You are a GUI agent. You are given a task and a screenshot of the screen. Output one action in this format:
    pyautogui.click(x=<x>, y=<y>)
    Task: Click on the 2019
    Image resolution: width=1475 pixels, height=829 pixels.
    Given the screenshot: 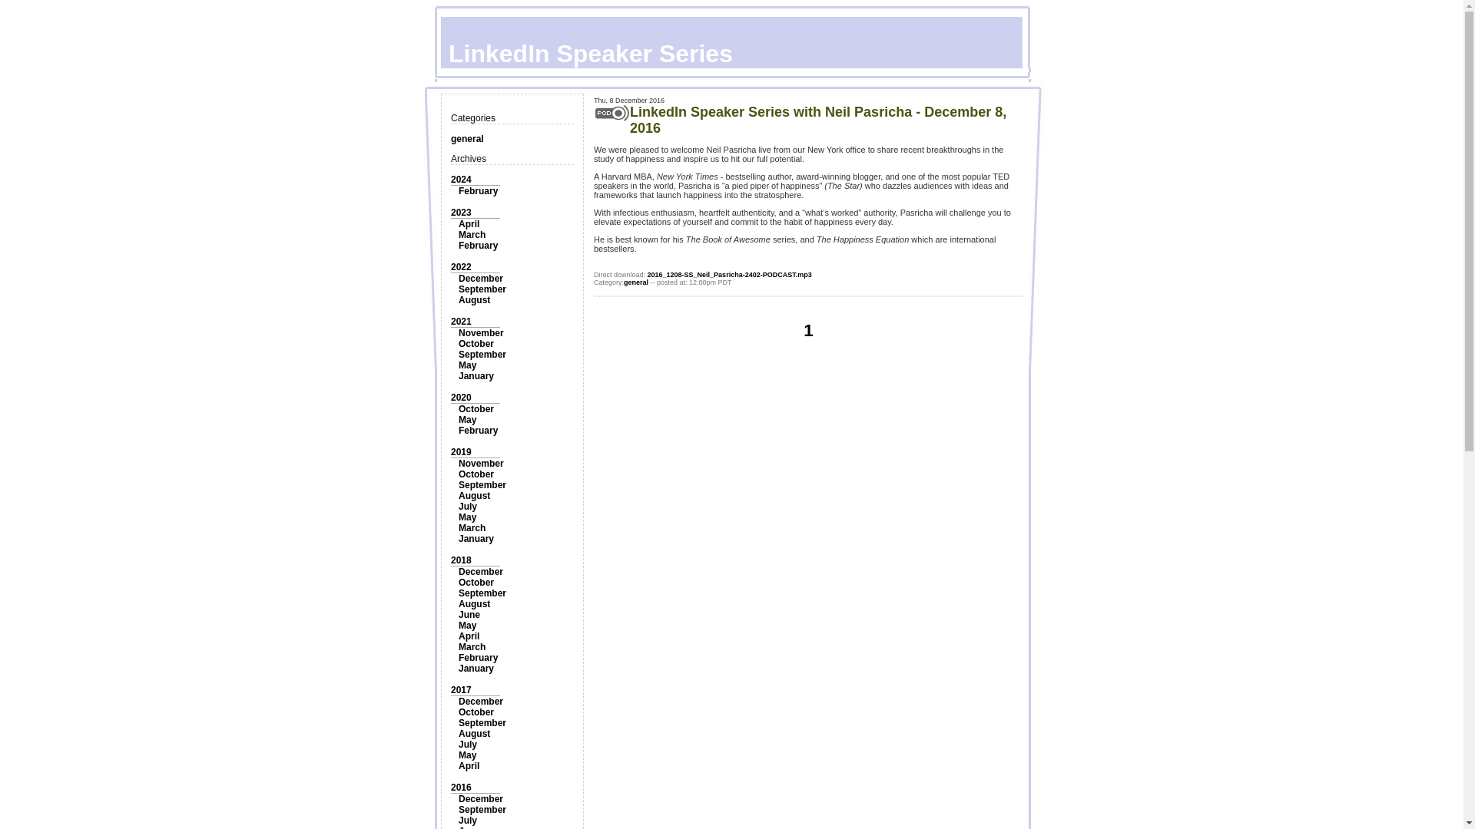 What is the action you would take?
    pyautogui.click(x=461, y=452)
    